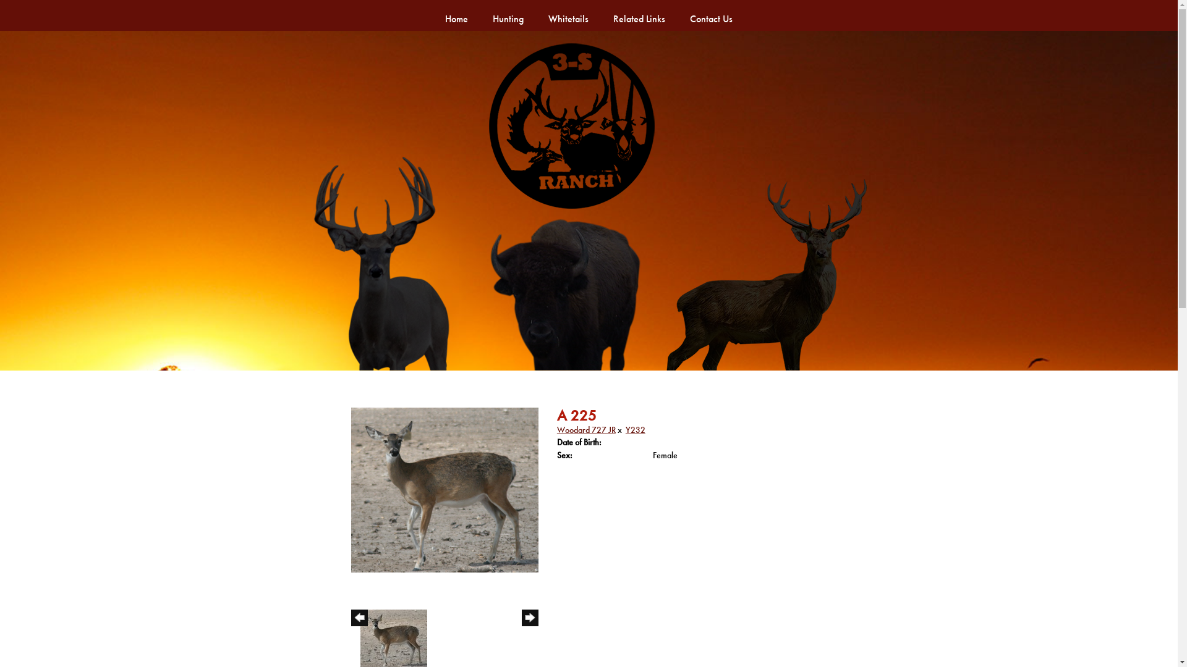 This screenshot has width=1187, height=667. I want to click on Contact Us, so click(711, 17).